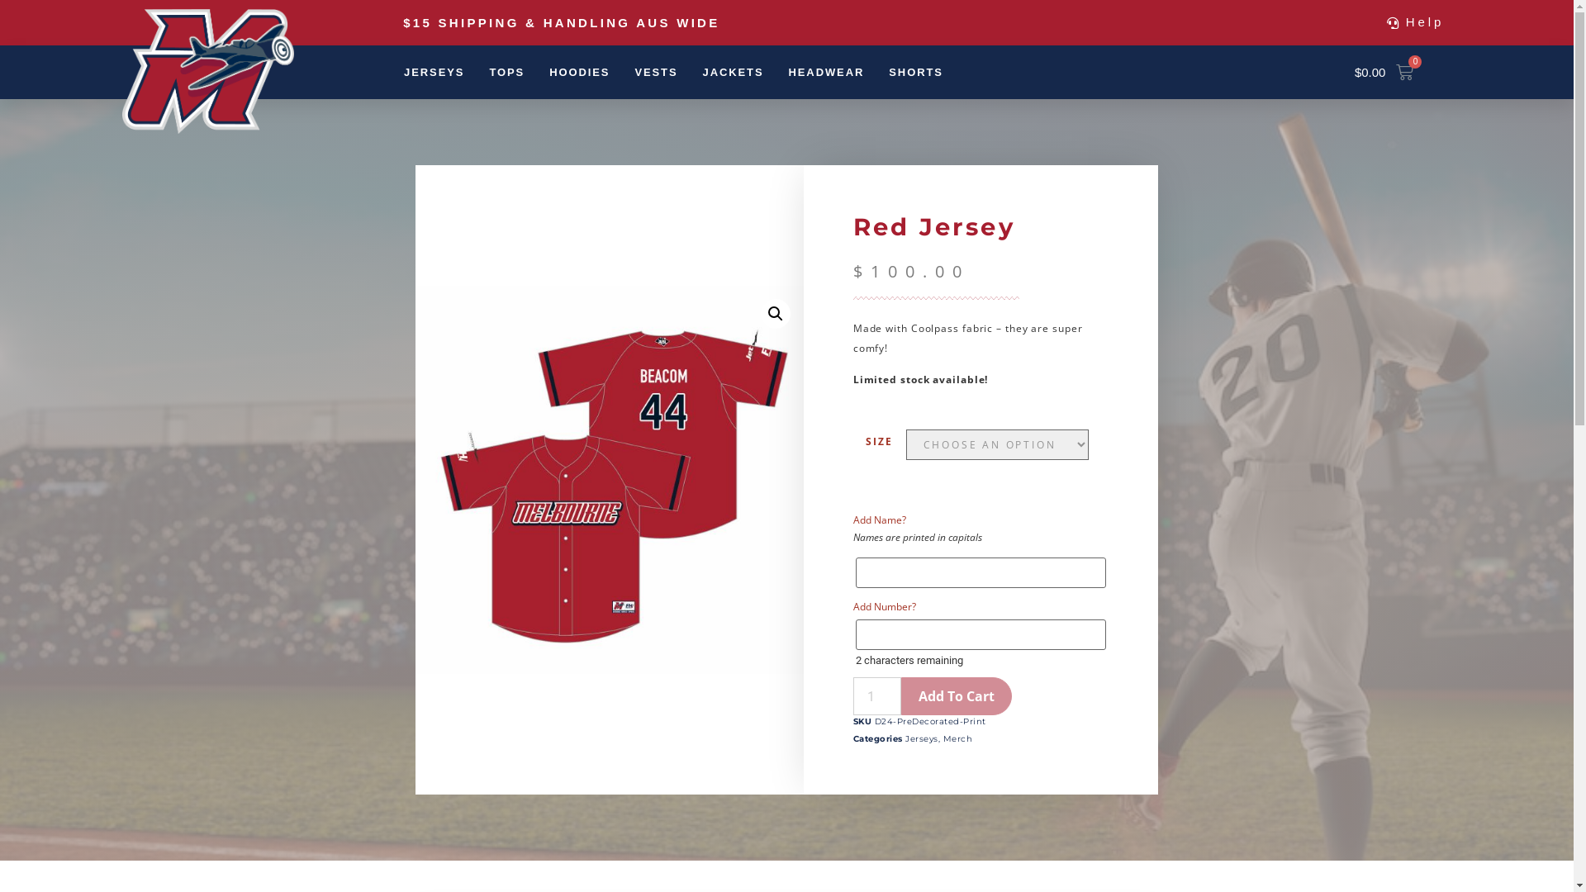  I want to click on $0.00, so click(1384, 73).